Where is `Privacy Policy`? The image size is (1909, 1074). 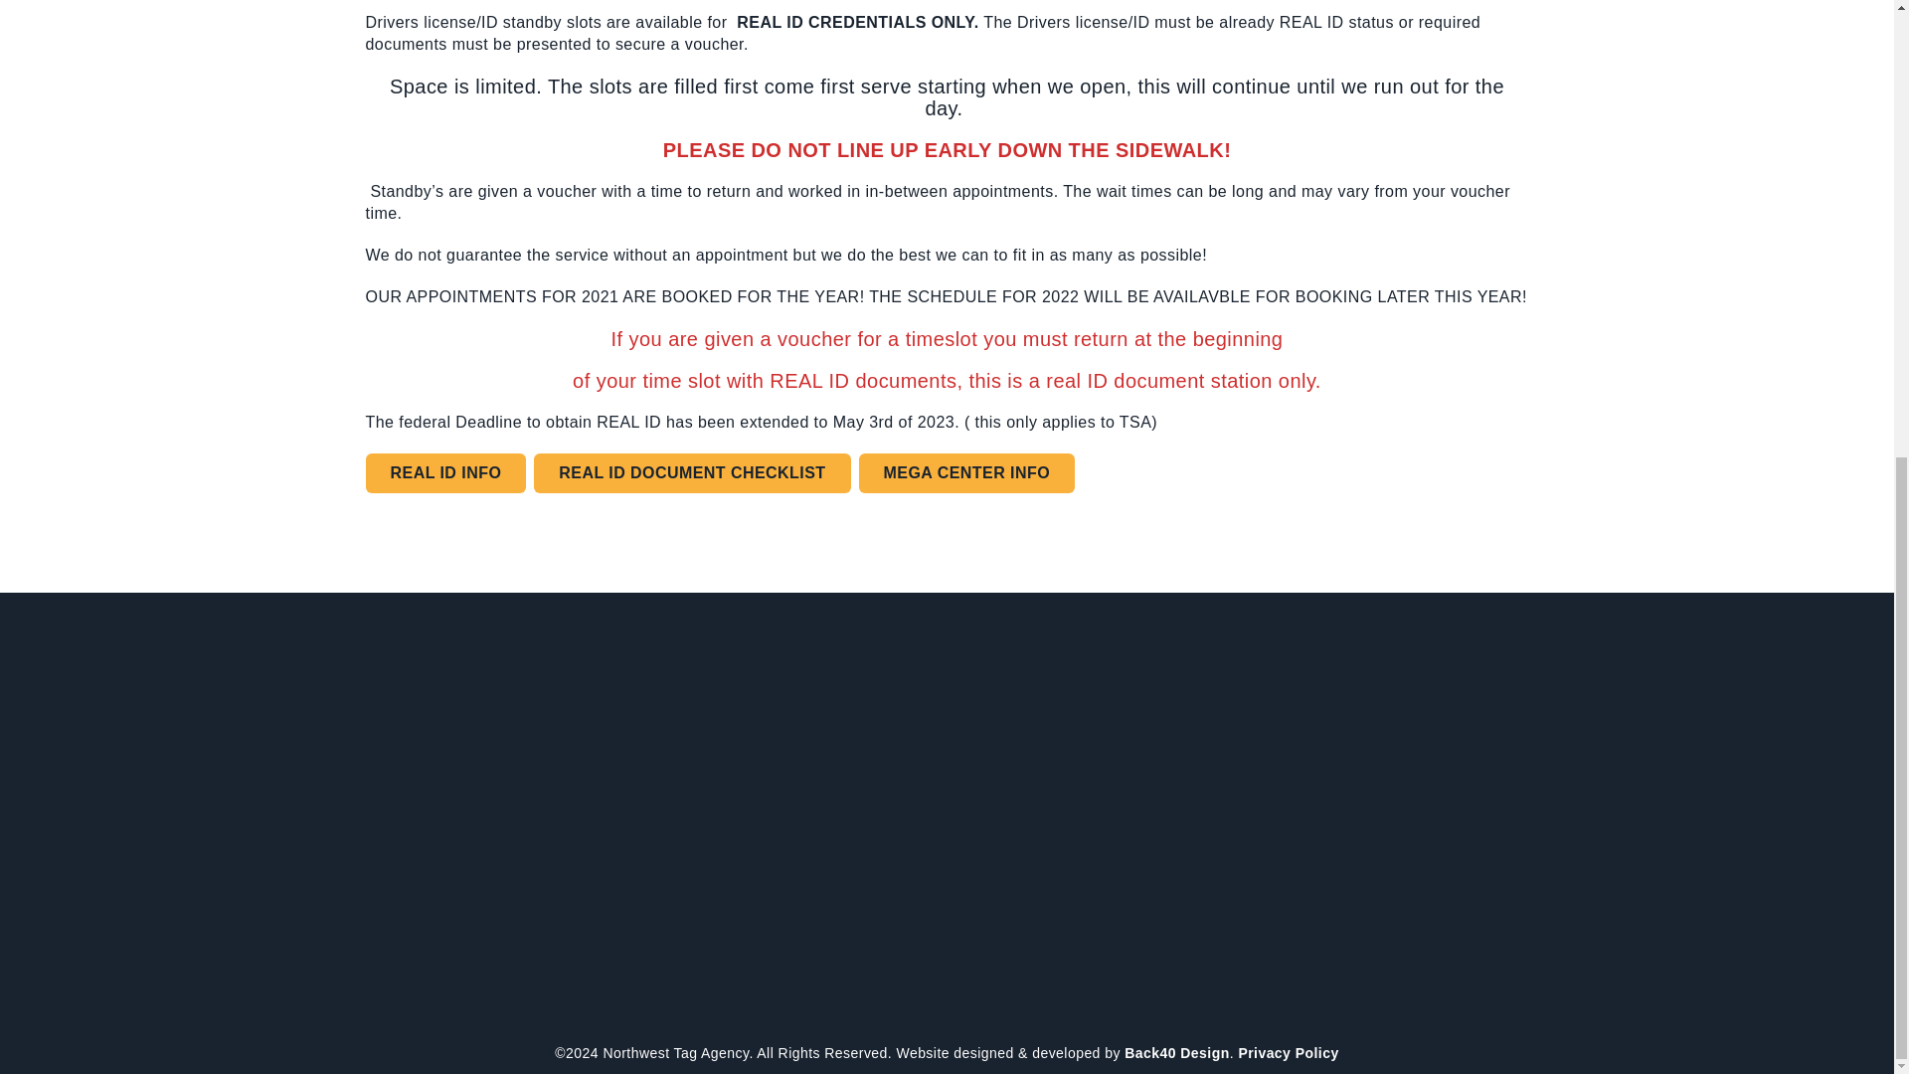 Privacy Policy is located at coordinates (1287, 1052).